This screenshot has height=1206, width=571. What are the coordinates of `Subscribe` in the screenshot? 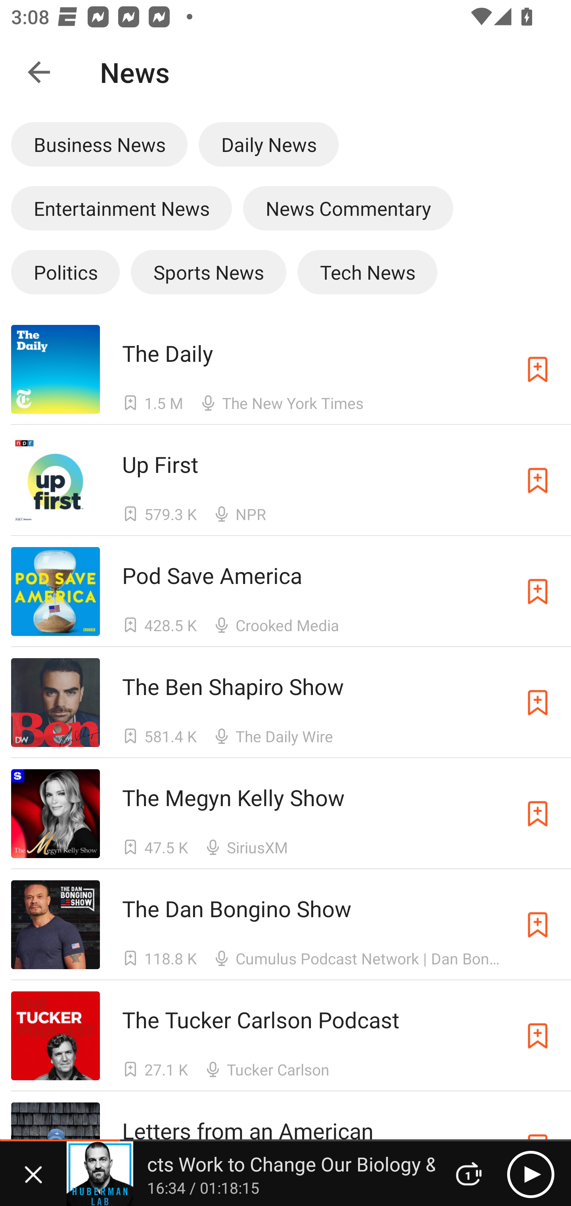 It's located at (538, 702).